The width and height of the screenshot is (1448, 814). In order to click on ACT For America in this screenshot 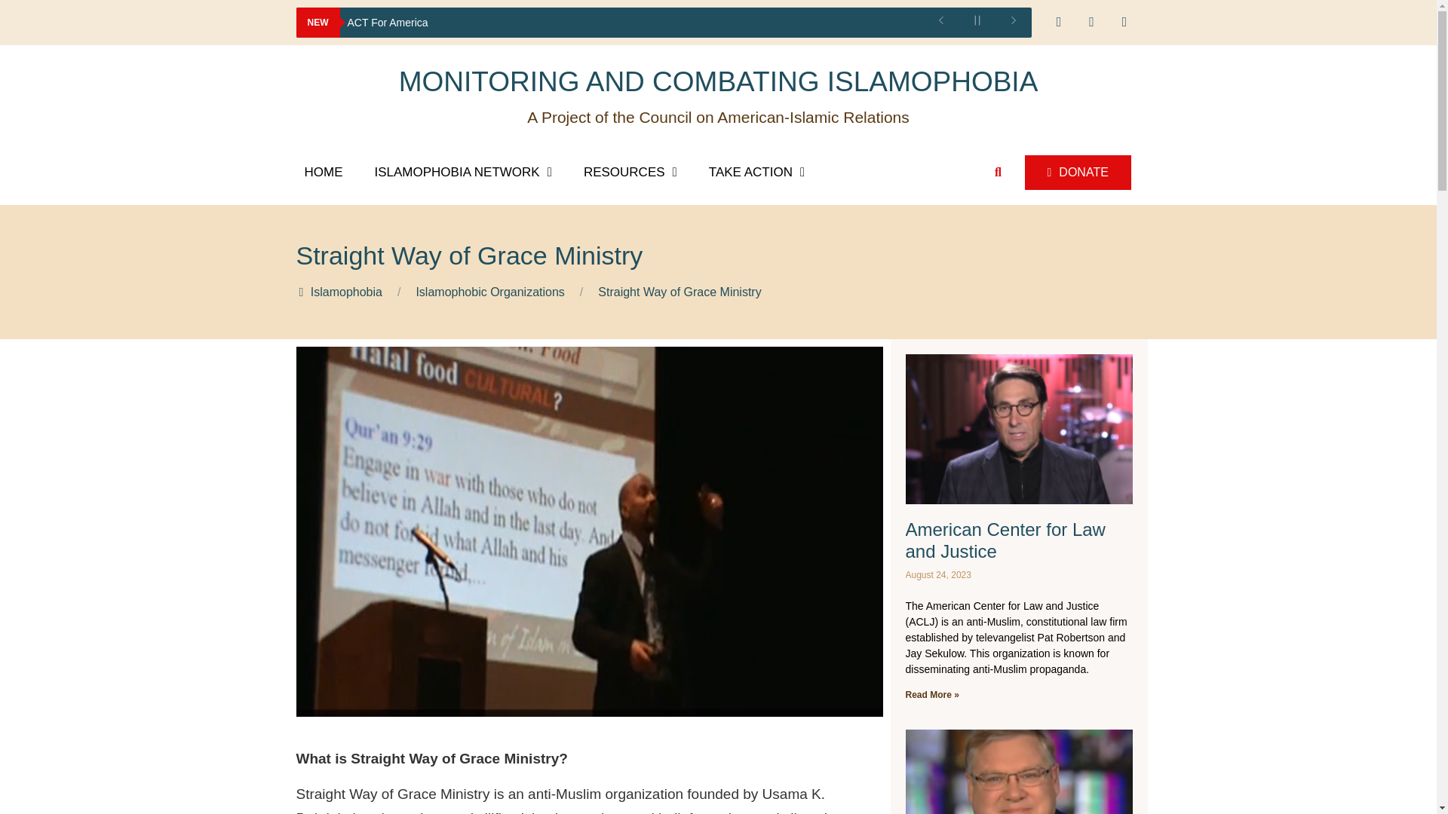, I will do `click(630, 22)`.